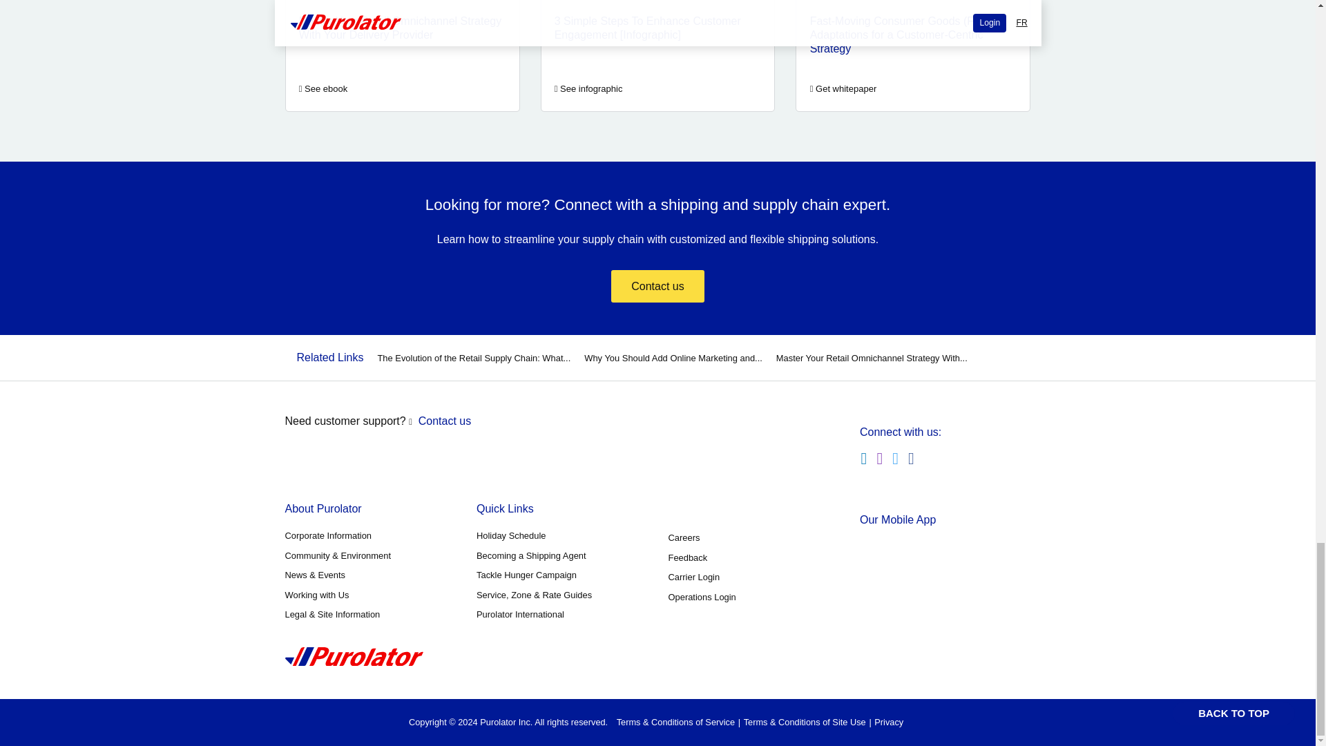 Image resolution: width=1326 pixels, height=746 pixels. Describe the element at coordinates (914, 594) in the screenshot. I see `Google` at that location.